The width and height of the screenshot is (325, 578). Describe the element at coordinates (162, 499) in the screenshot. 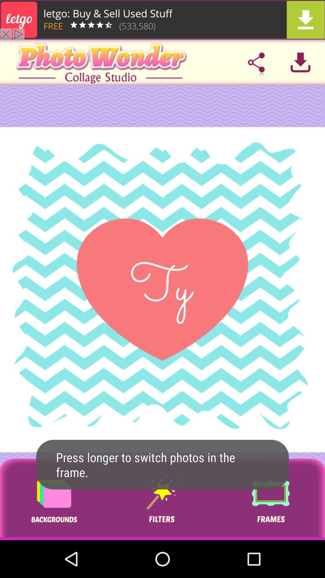

I see `open filters` at that location.